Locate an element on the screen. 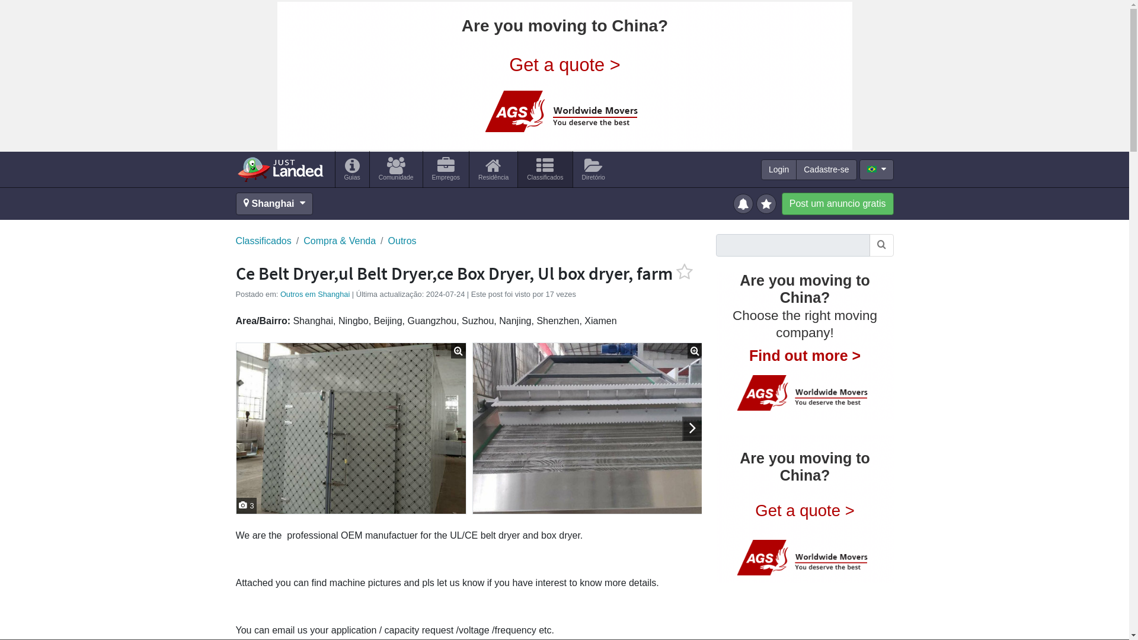 Image resolution: width=1138 pixels, height=640 pixels. Comunidade is located at coordinates (396, 169).